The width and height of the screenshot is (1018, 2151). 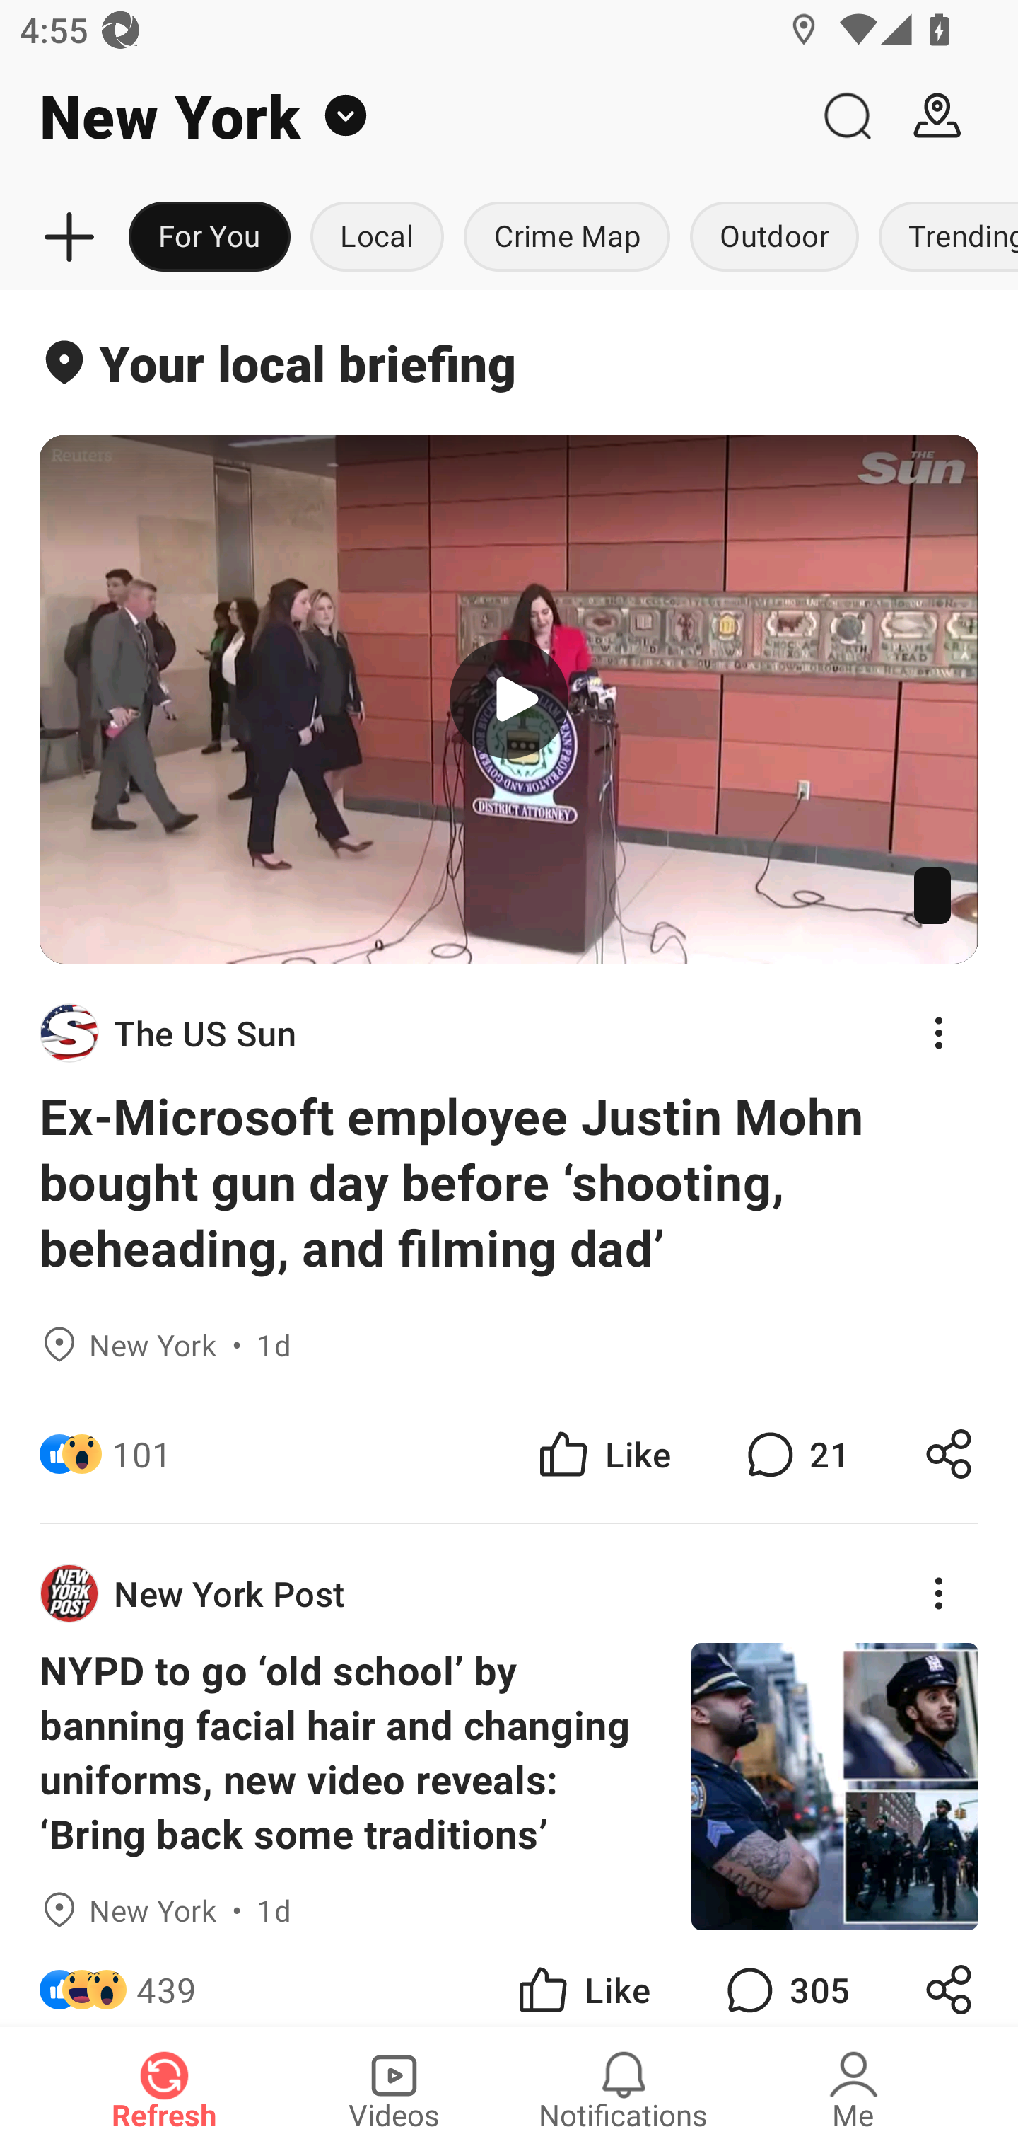 What do you see at coordinates (394, 2089) in the screenshot?
I see `Videos` at bounding box center [394, 2089].